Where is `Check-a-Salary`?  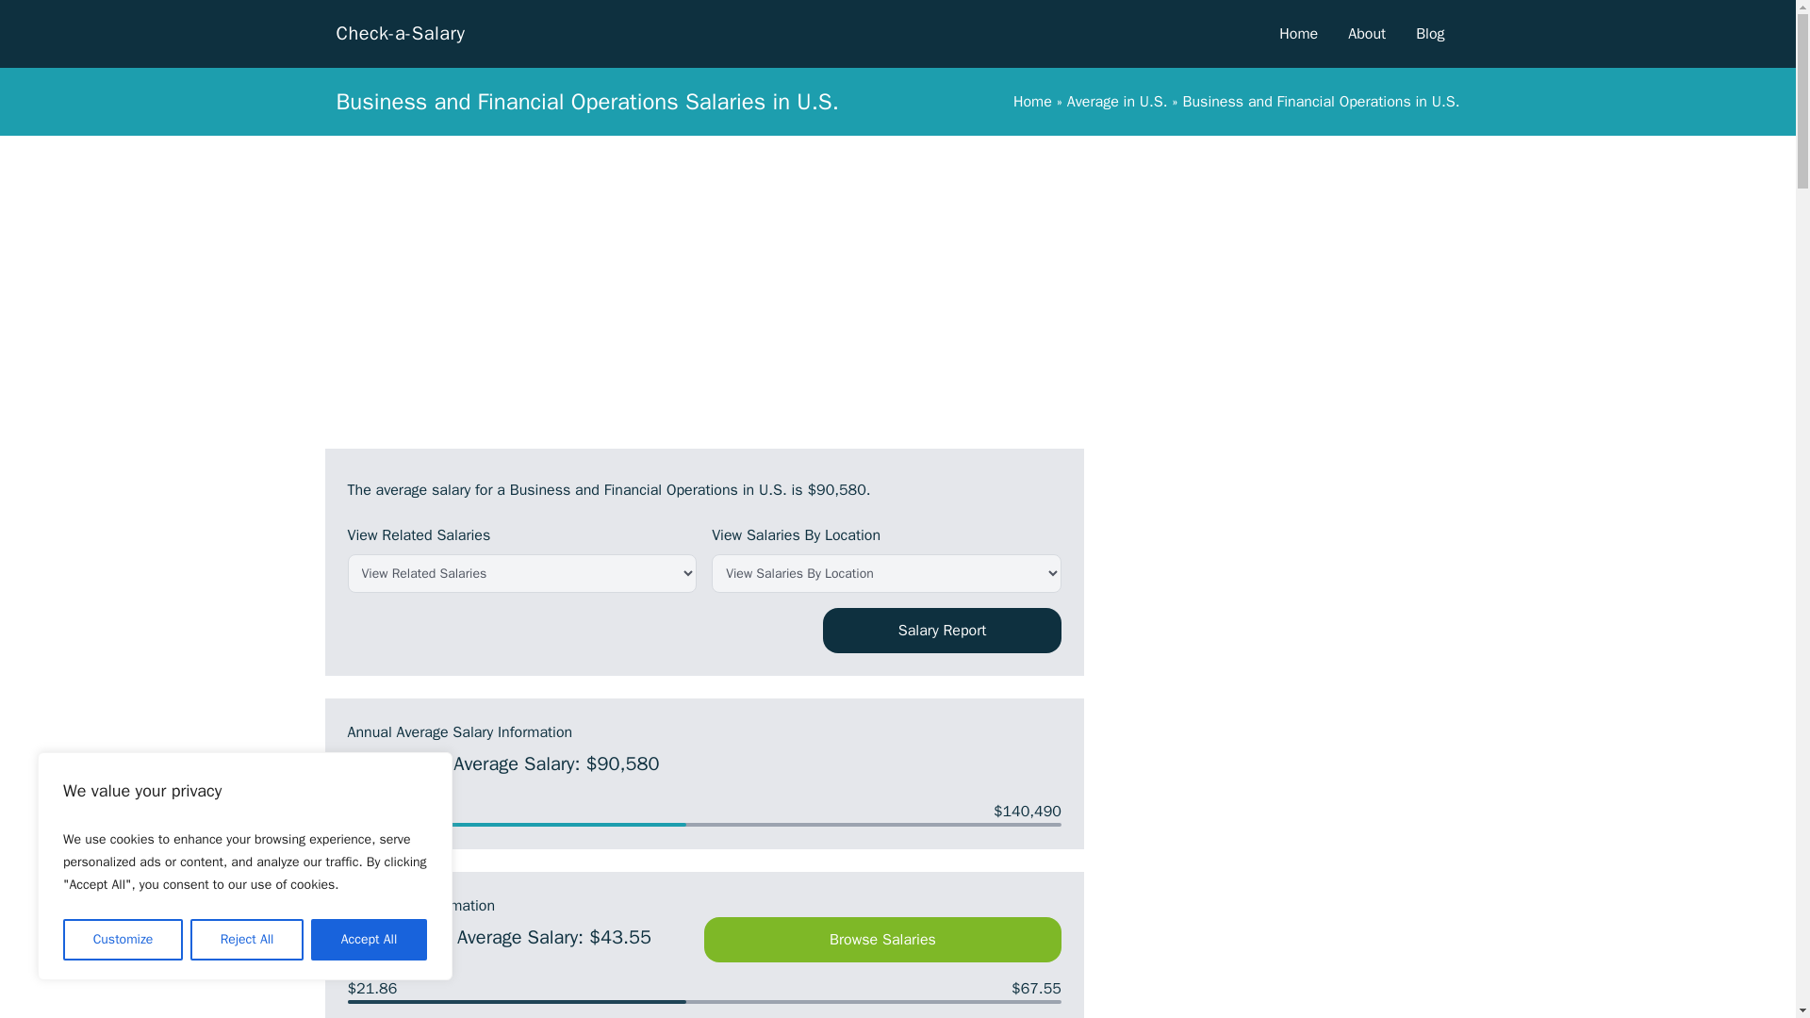 Check-a-Salary is located at coordinates (400, 33).